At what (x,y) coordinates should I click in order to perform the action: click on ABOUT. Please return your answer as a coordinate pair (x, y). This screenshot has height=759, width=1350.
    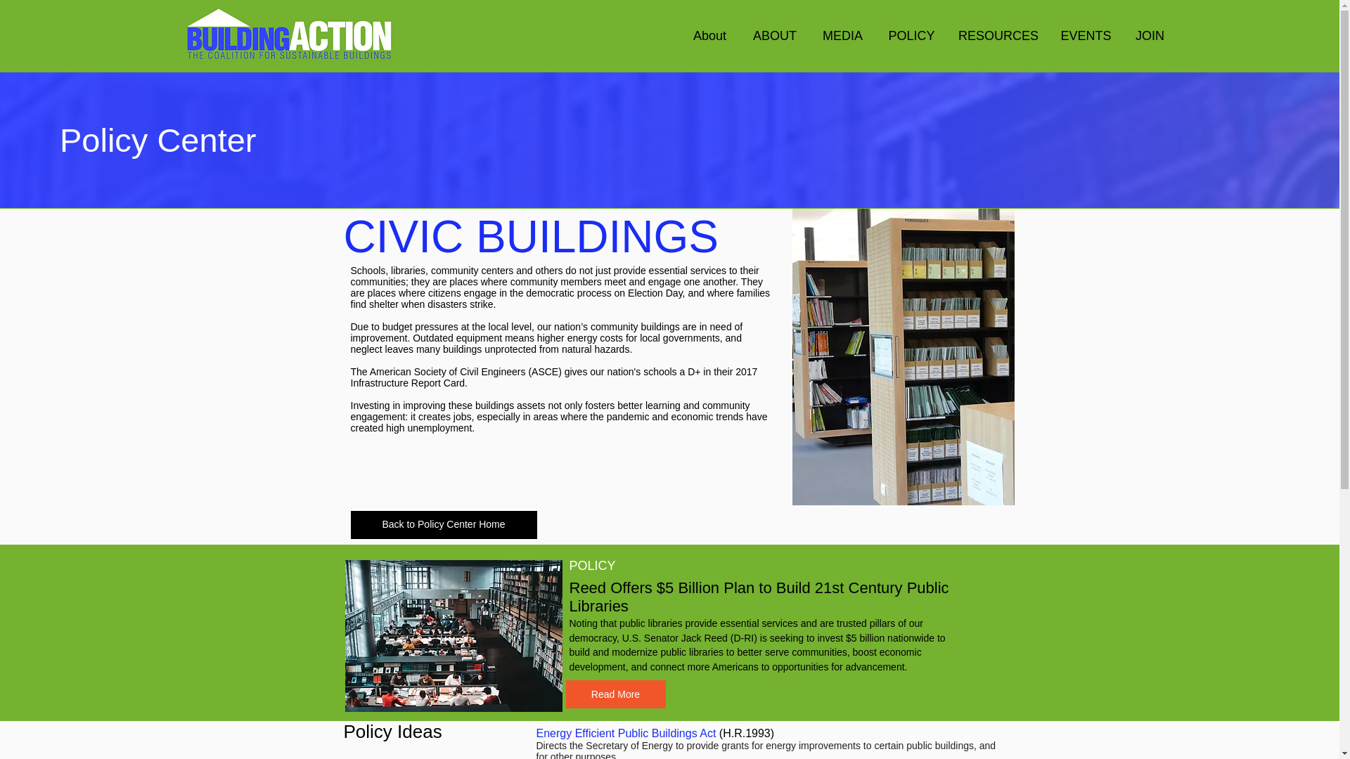
    Looking at the image, I should click on (774, 35).